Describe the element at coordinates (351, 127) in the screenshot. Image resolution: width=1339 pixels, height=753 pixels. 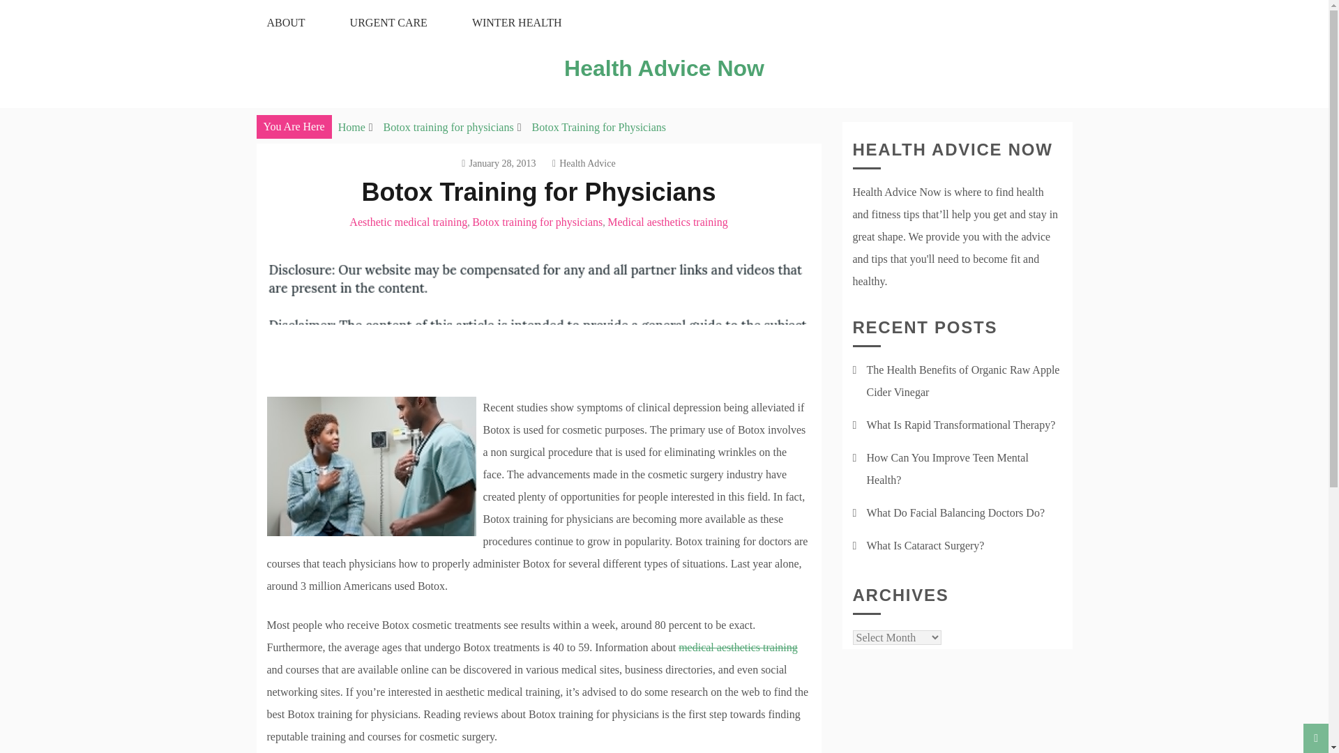
I see `Home` at that location.